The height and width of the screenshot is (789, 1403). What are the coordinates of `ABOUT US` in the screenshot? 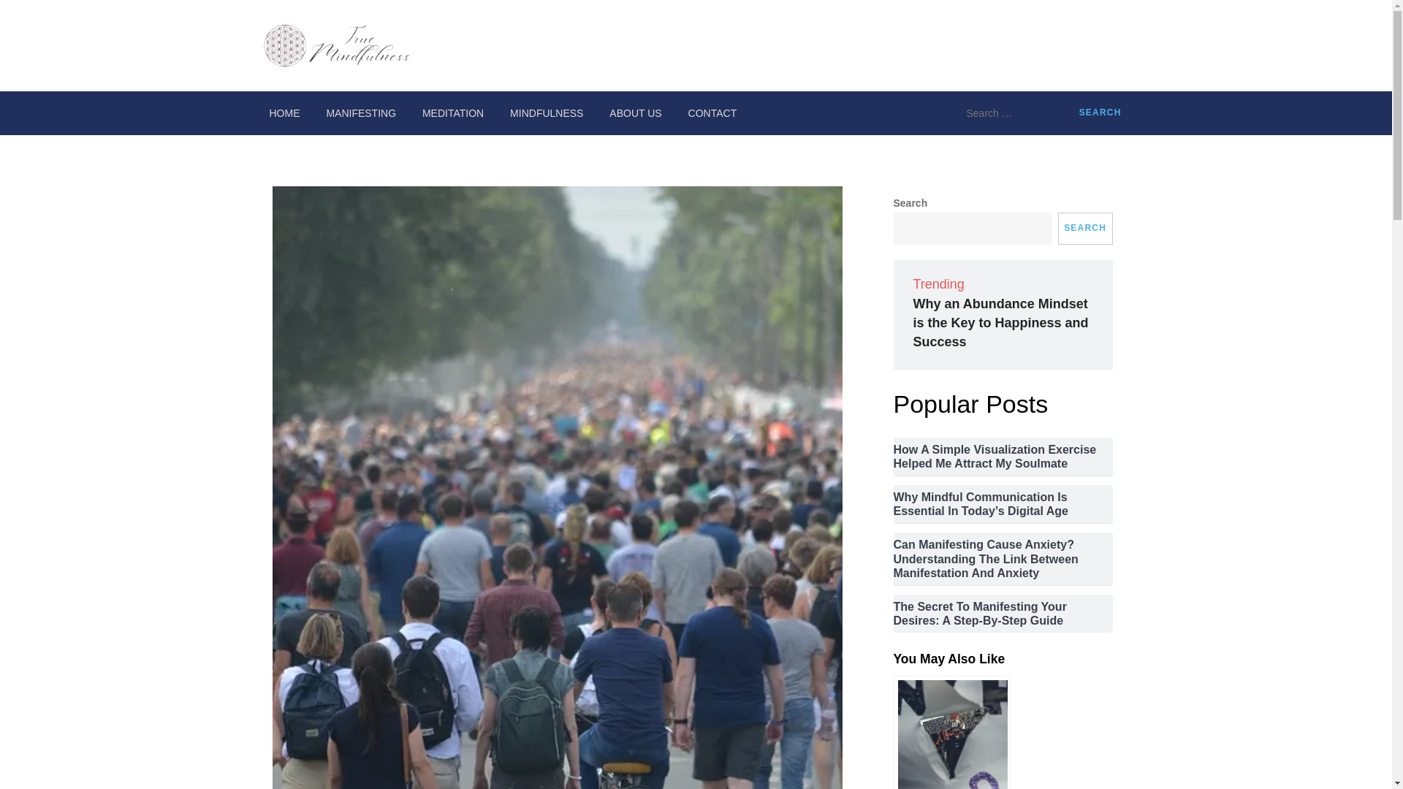 It's located at (635, 113).